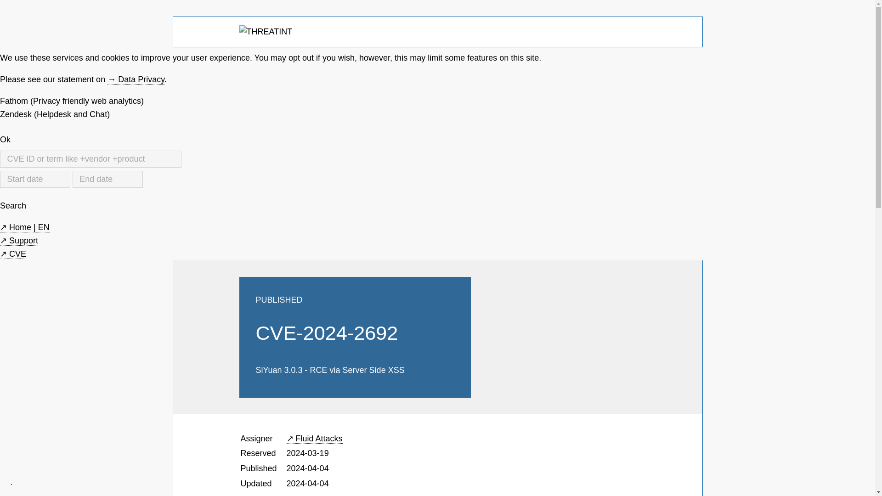  What do you see at coordinates (13, 254) in the screenshot?
I see `CVE` at bounding box center [13, 254].